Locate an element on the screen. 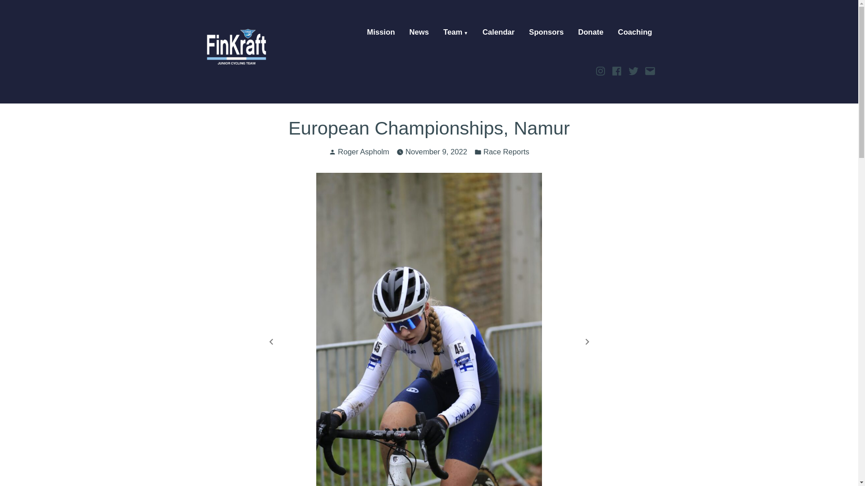 The width and height of the screenshot is (865, 486). Calendar is located at coordinates (498, 33).